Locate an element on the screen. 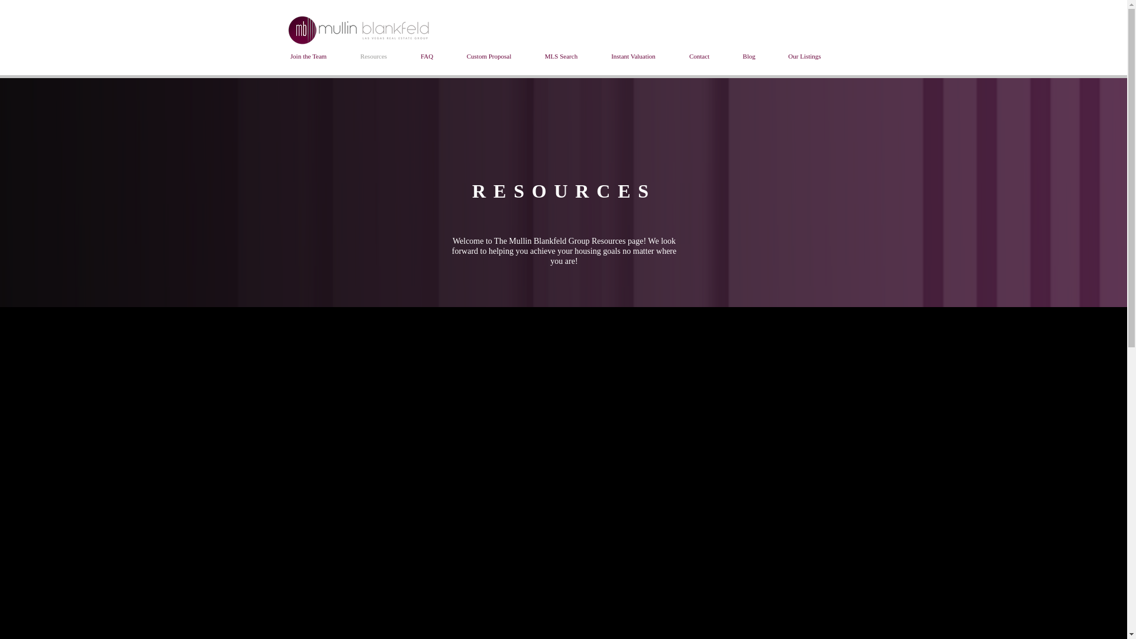  Blog is located at coordinates (749, 56).